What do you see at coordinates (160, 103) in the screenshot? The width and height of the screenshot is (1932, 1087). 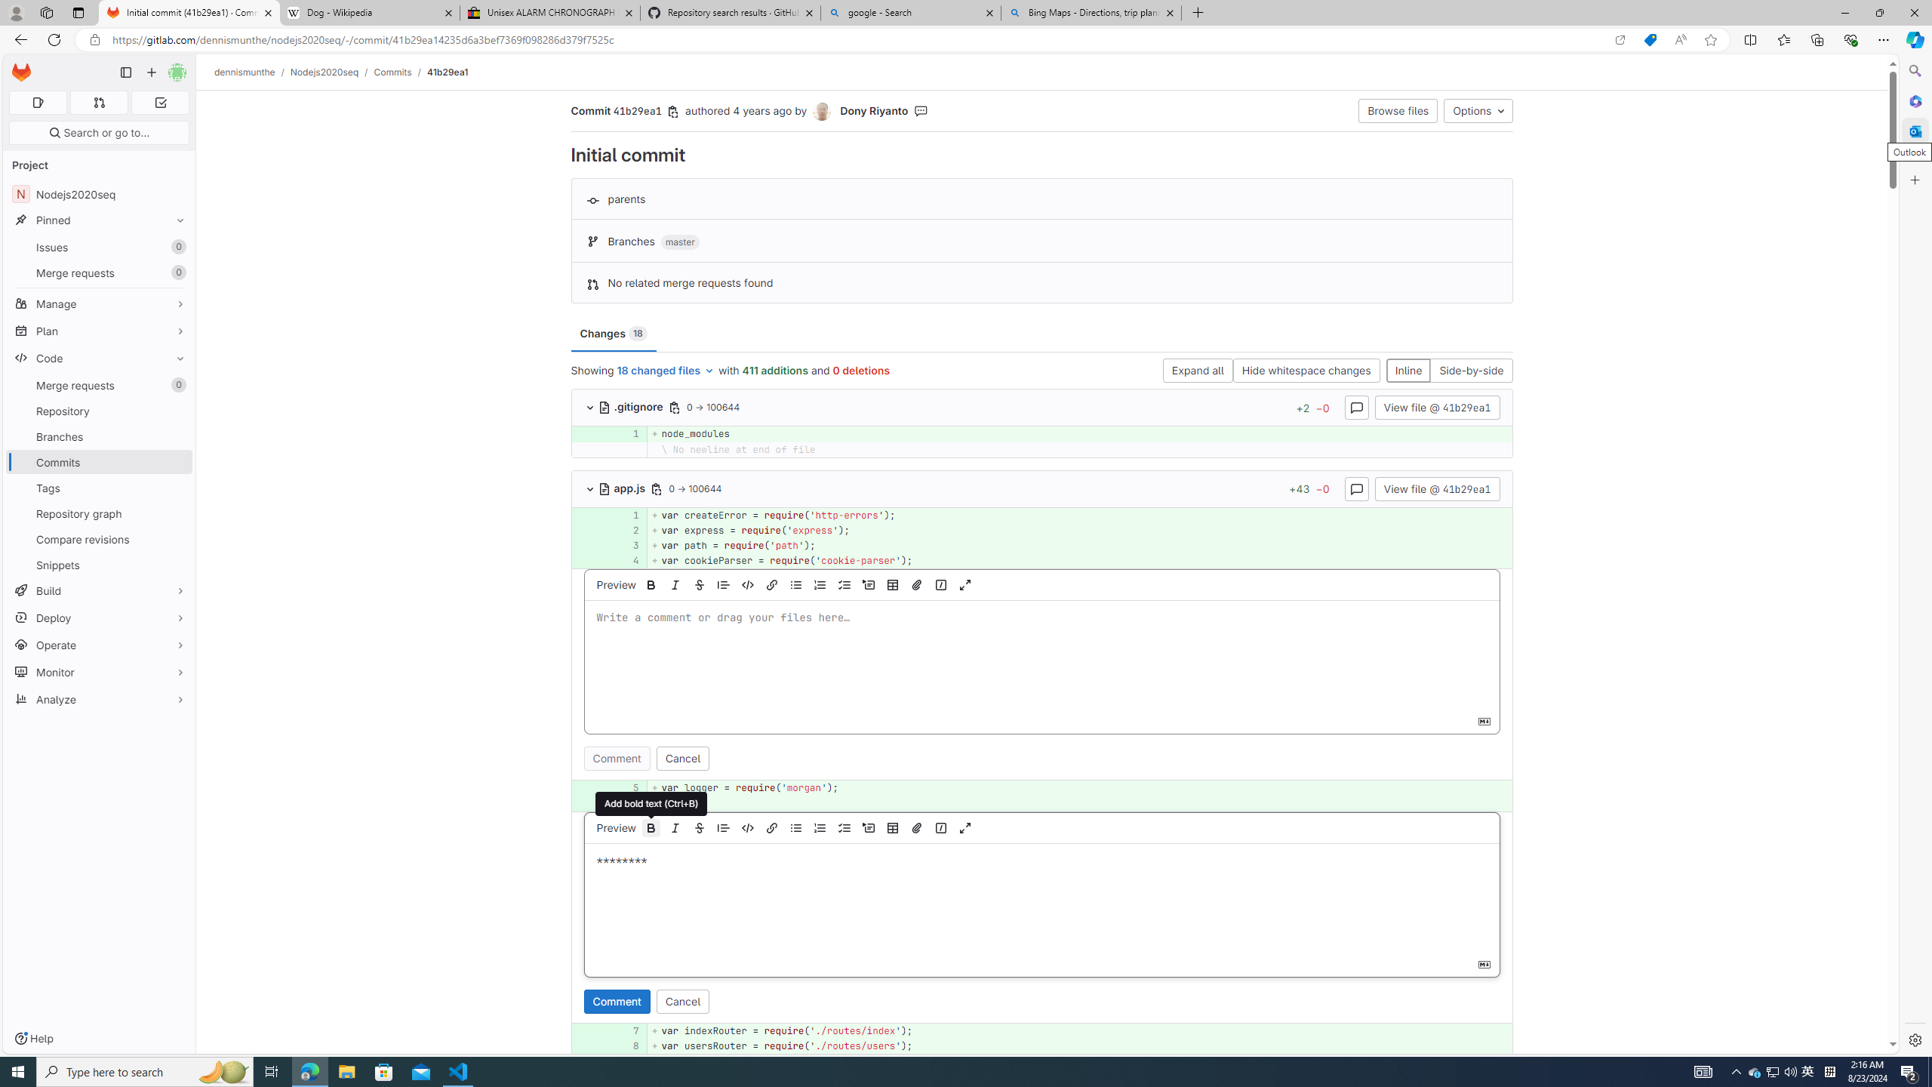 I see `To-Do list 0` at bounding box center [160, 103].